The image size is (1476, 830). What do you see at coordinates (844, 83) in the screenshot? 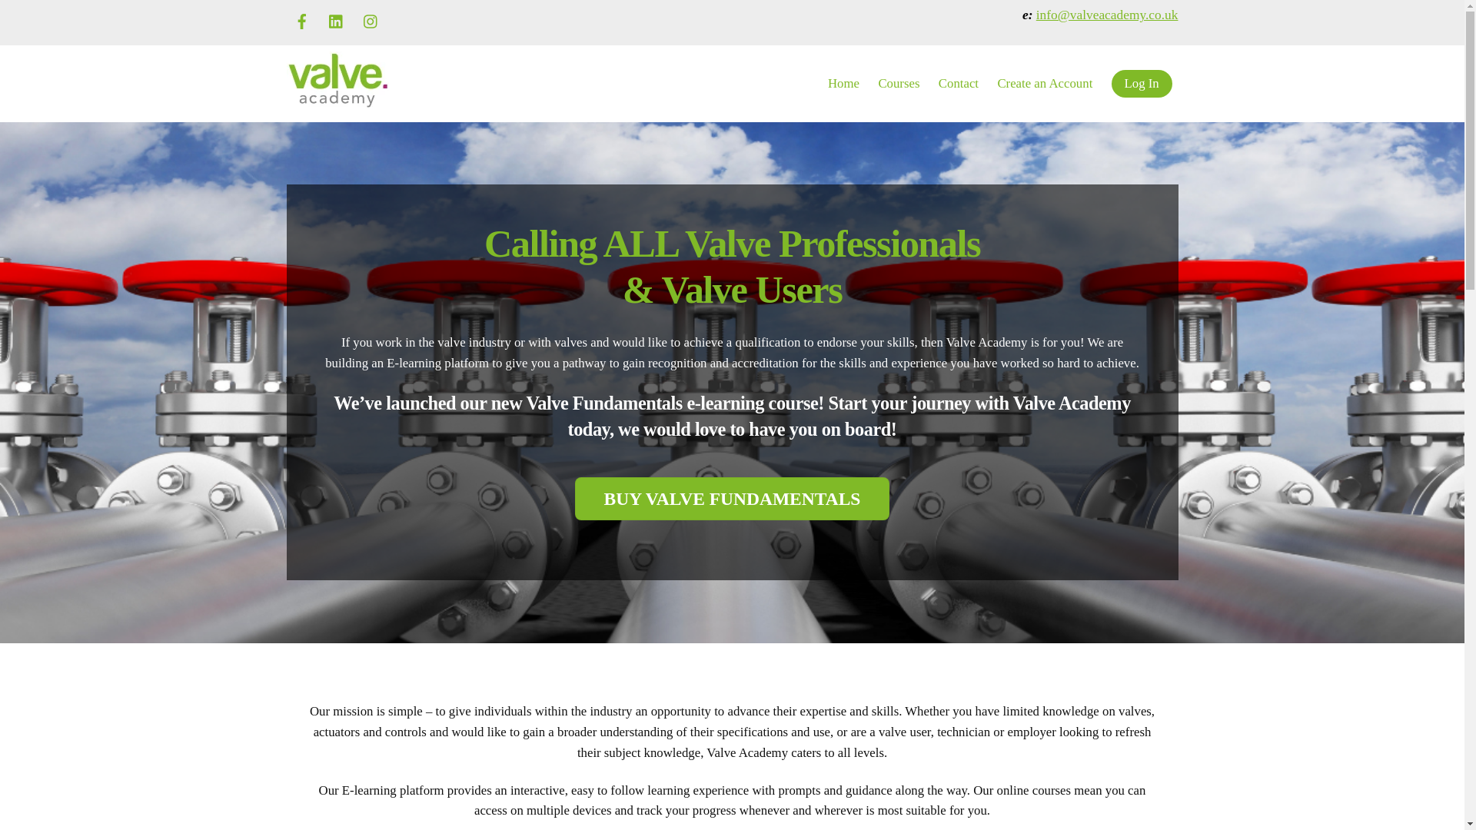
I see `Home` at bounding box center [844, 83].